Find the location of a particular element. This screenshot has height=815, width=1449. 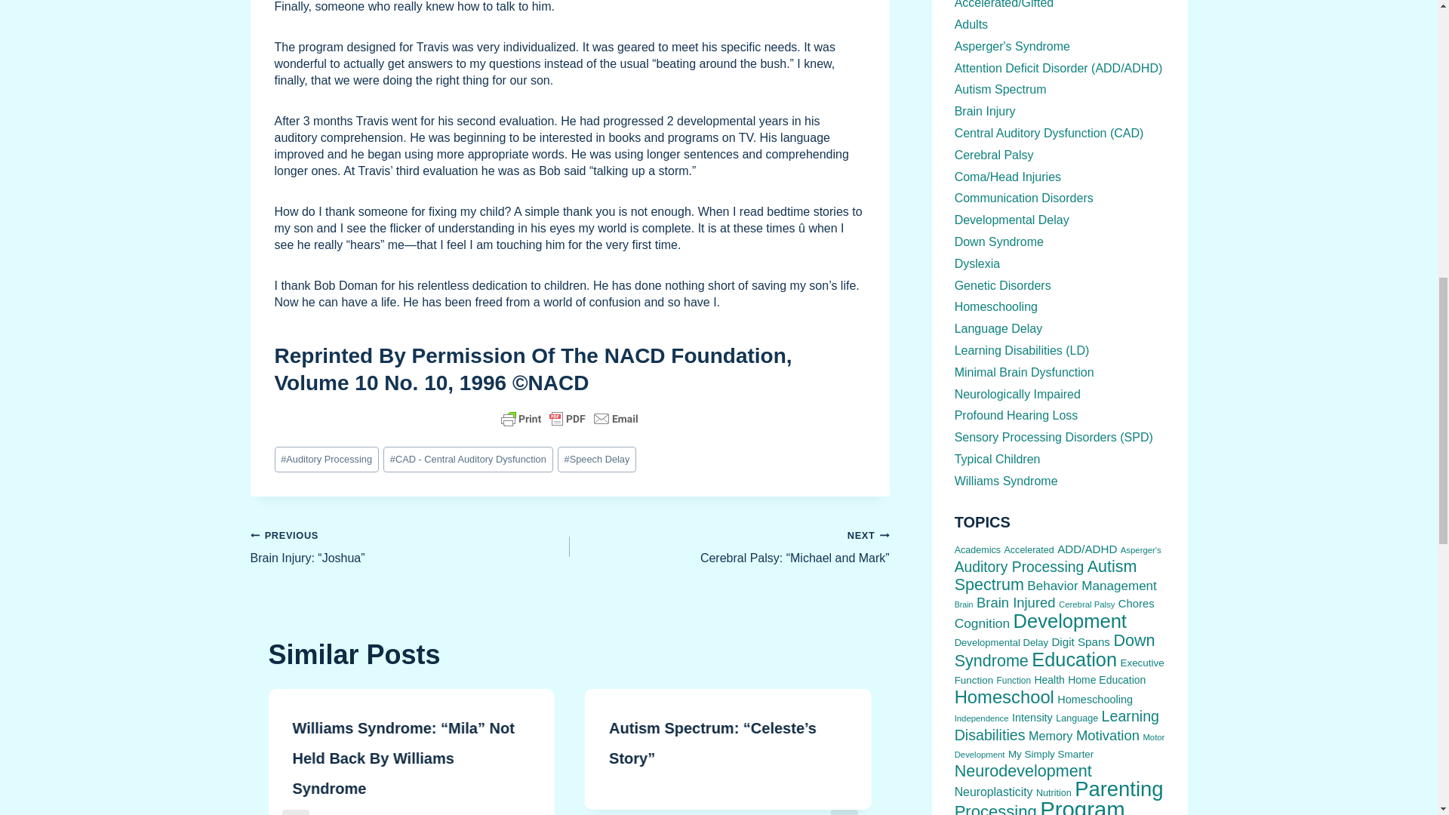

Speech Delay is located at coordinates (596, 459).